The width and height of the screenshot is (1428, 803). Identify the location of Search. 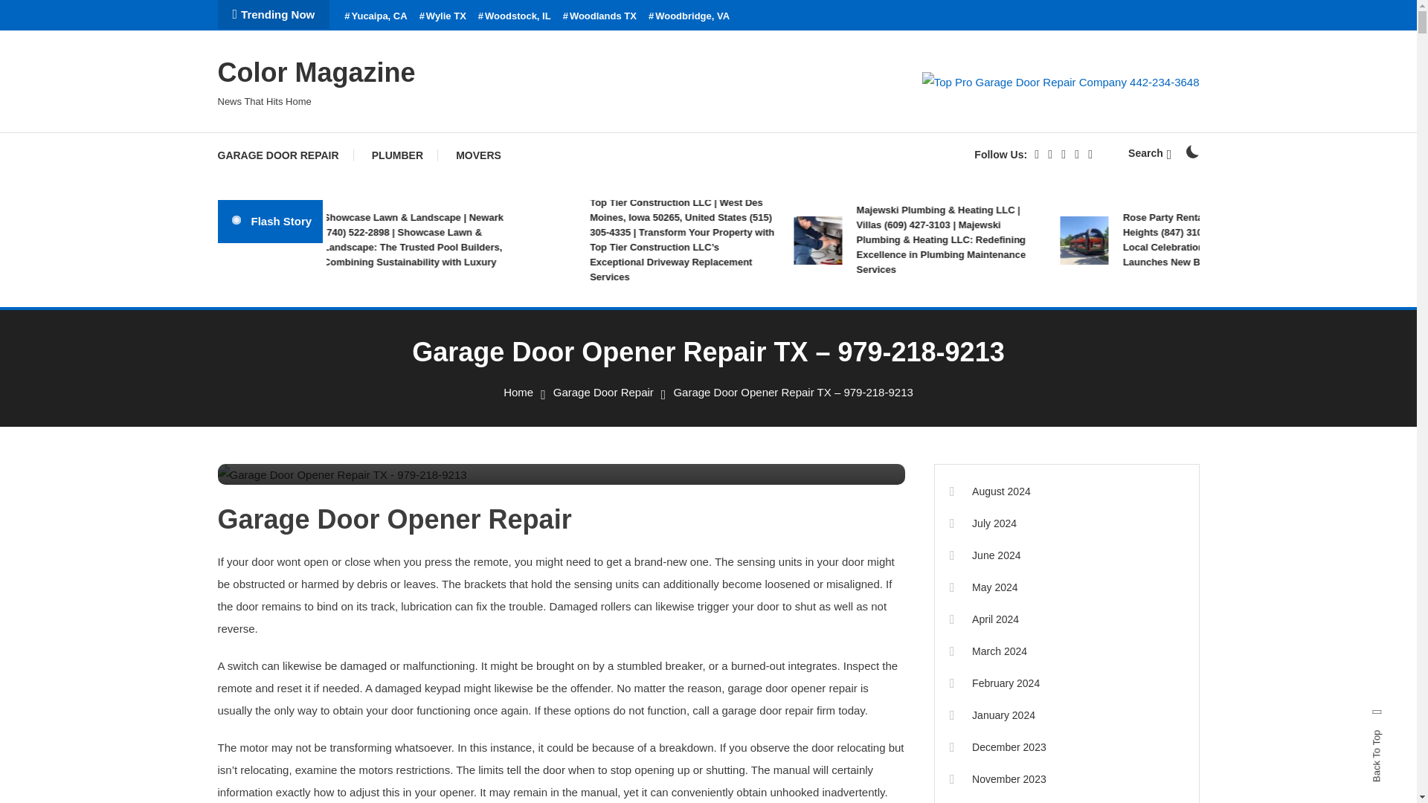
(1149, 152).